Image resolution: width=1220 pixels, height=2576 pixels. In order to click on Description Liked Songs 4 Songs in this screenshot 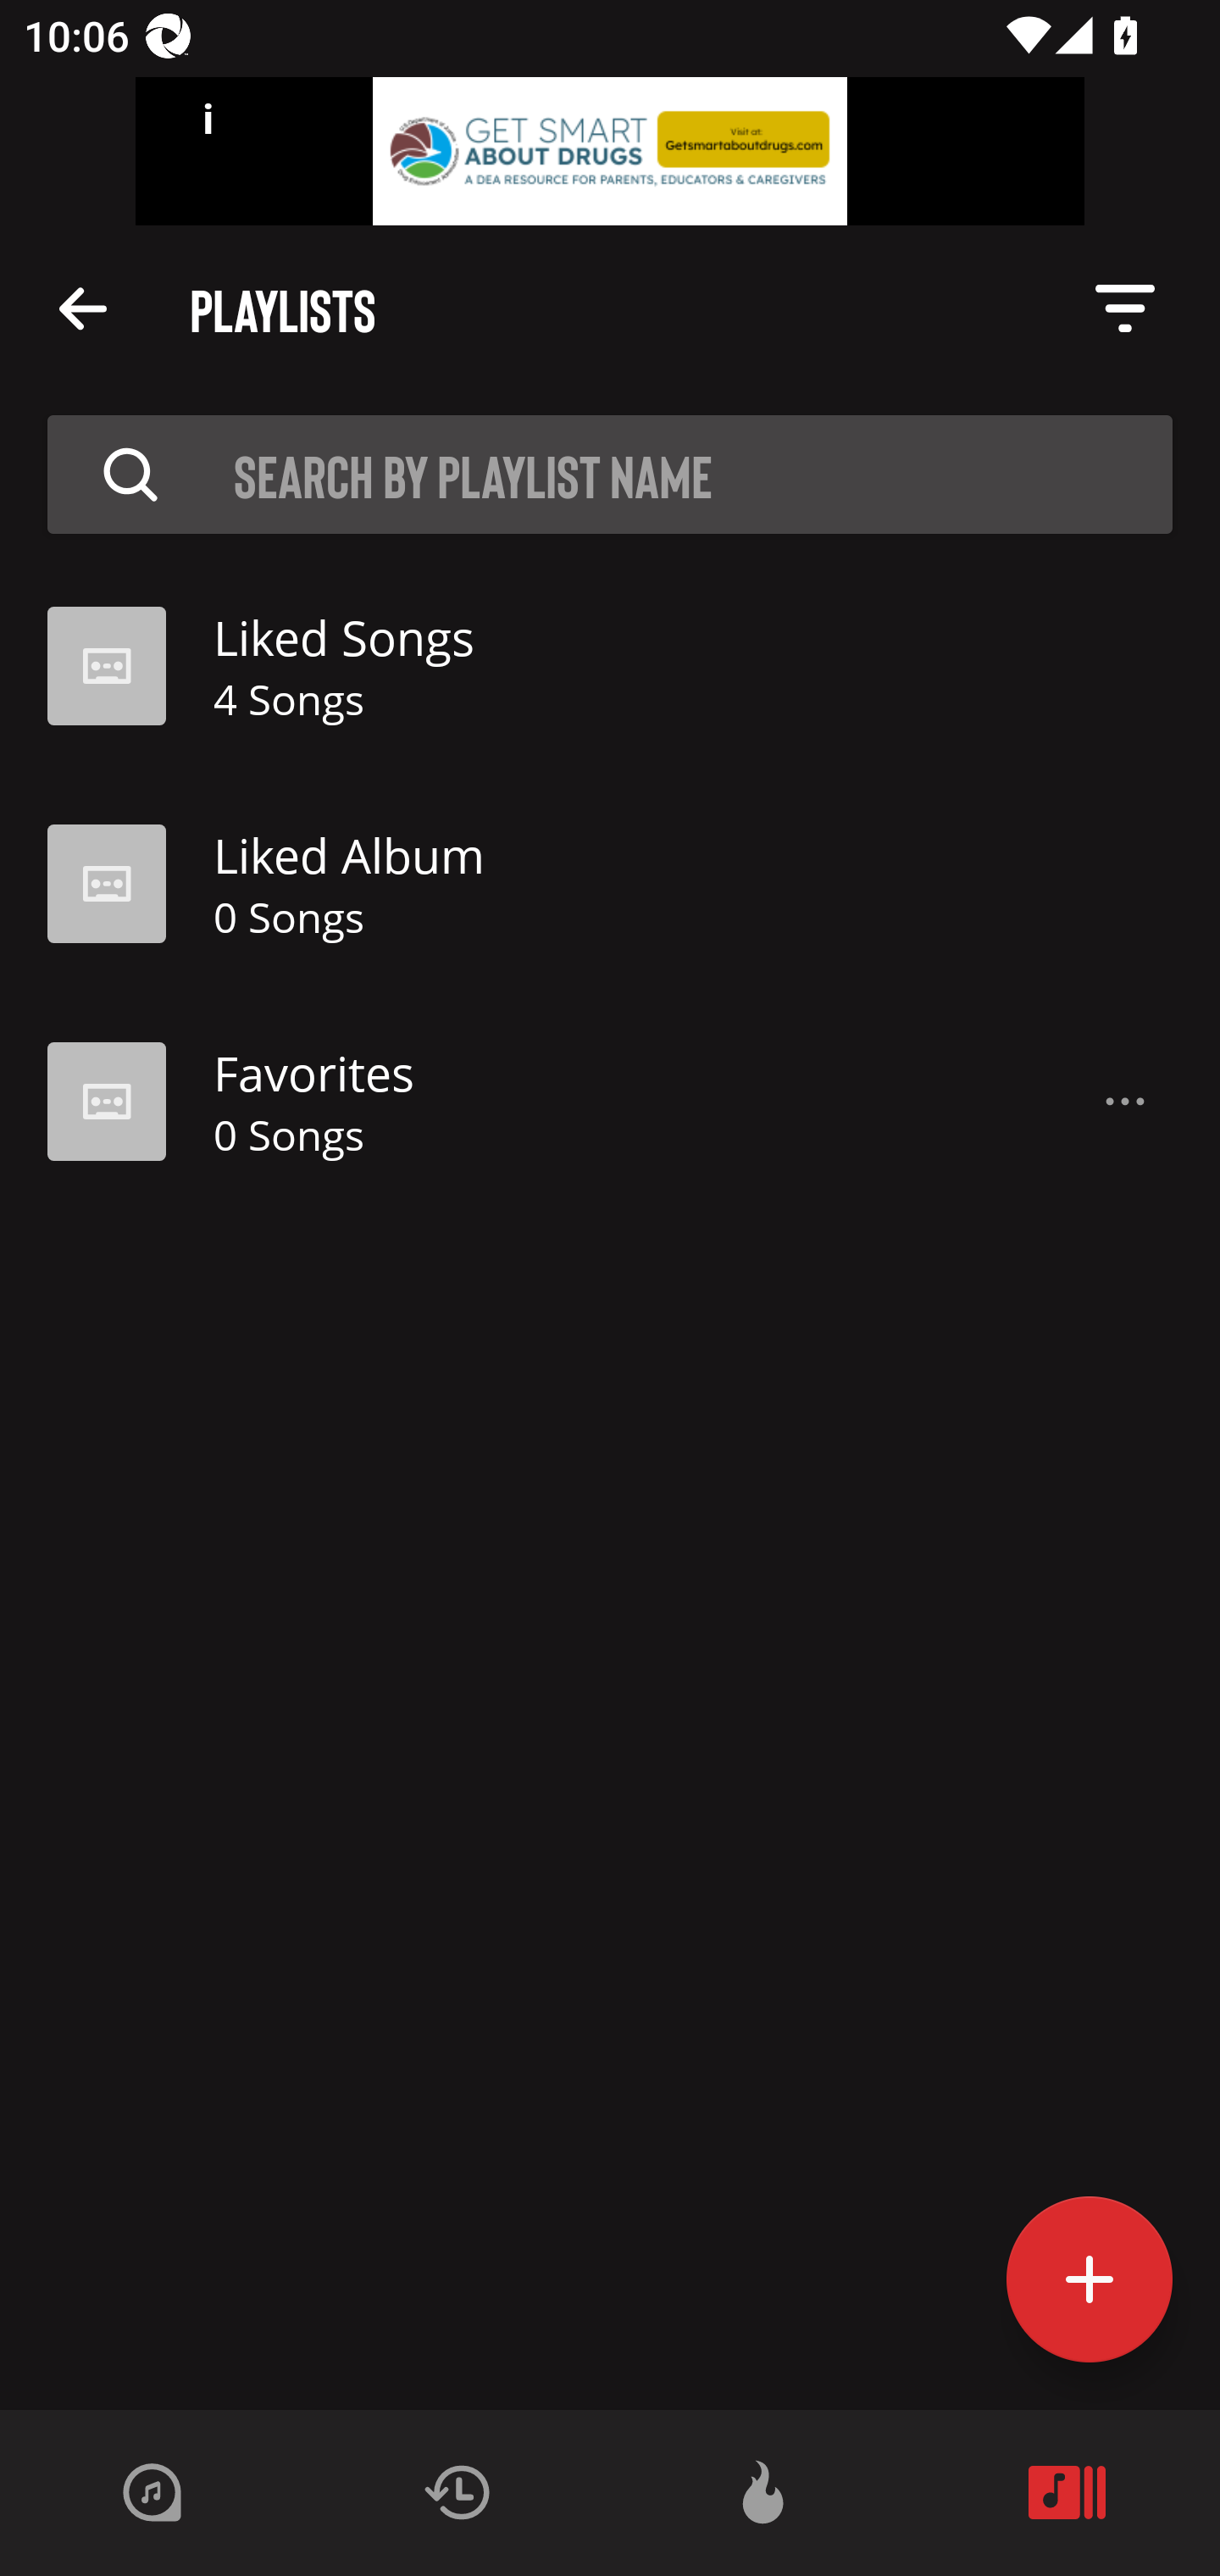, I will do `click(610, 666)`.